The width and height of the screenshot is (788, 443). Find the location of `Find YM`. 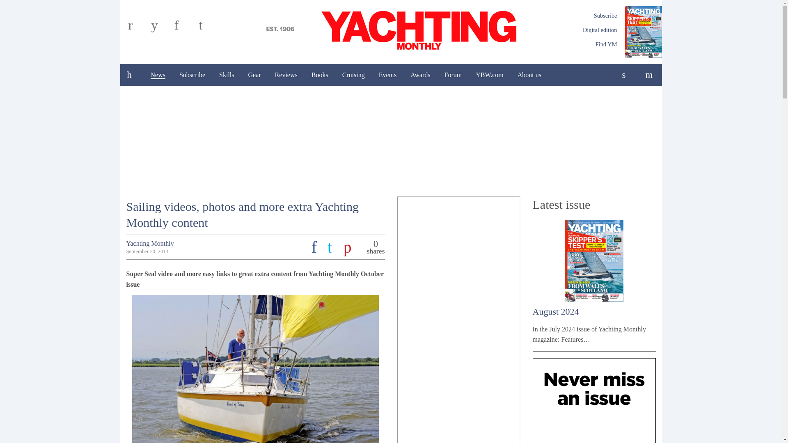

Find YM is located at coordinates (606, 44).